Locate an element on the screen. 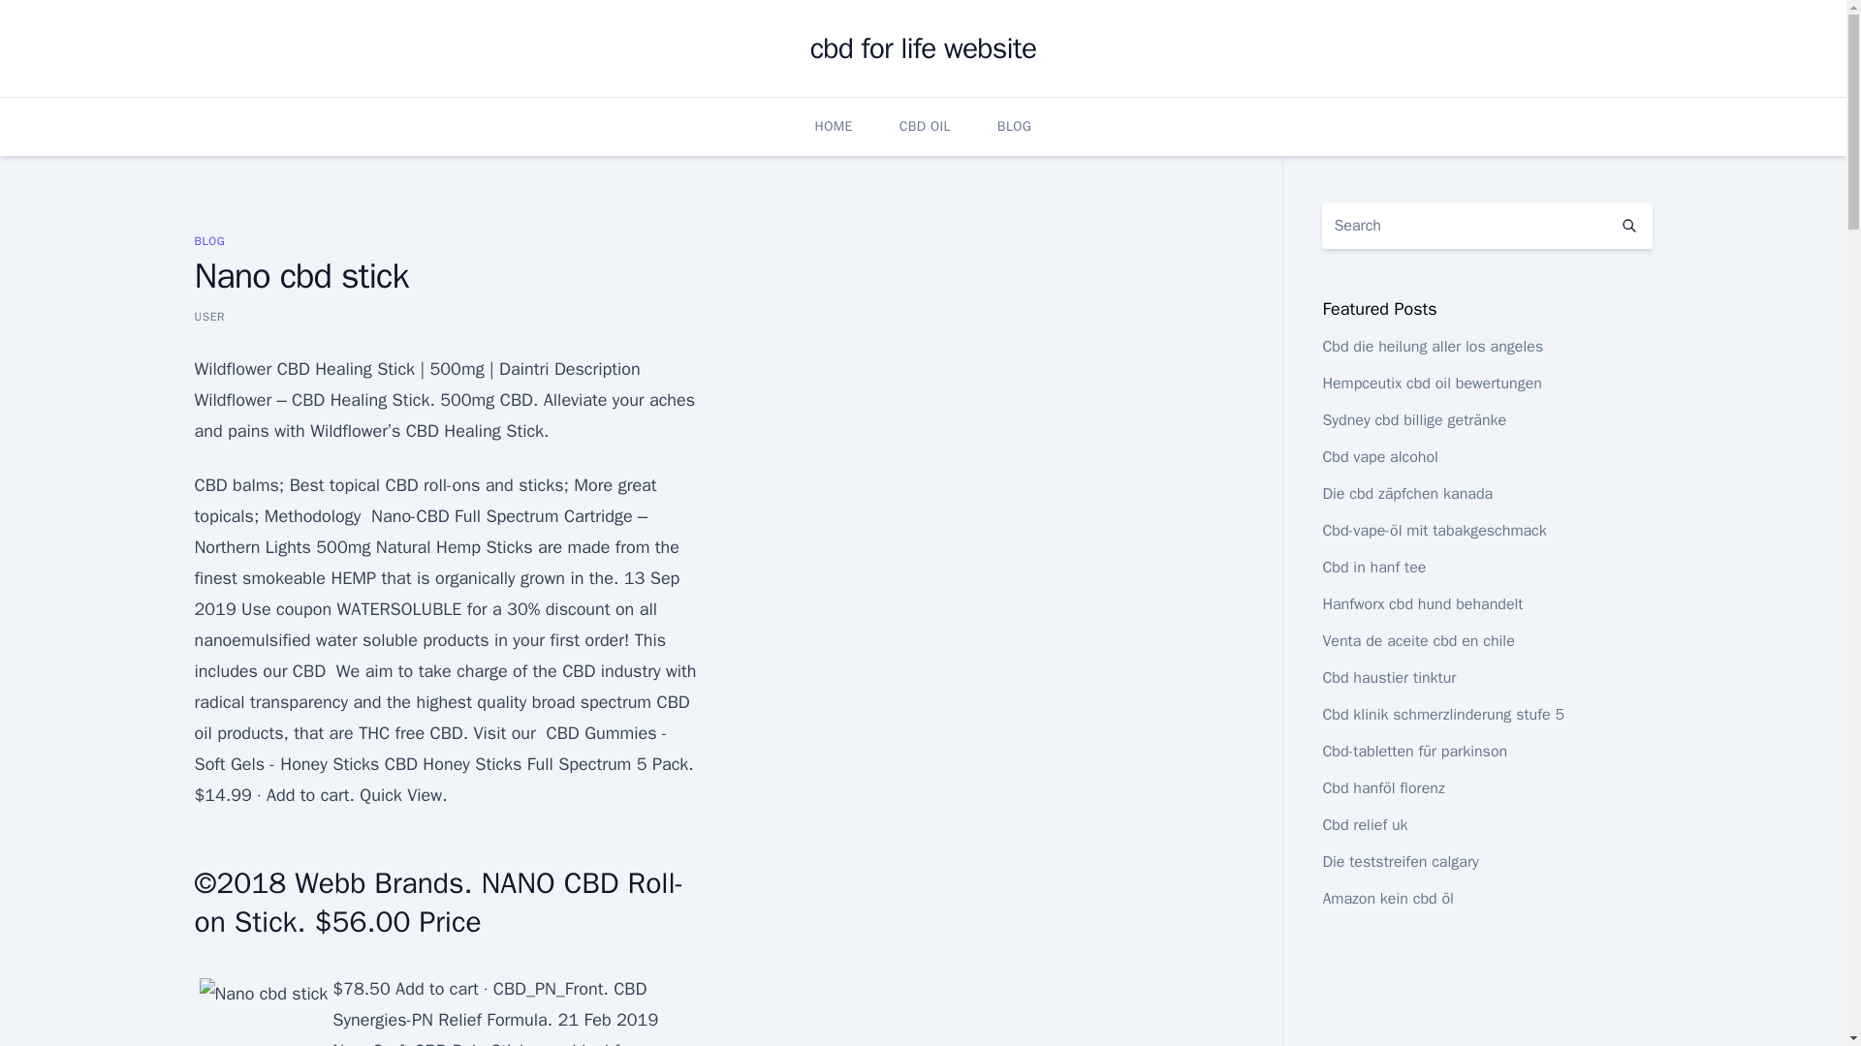  BLOG is located at coordinates (209, 240).